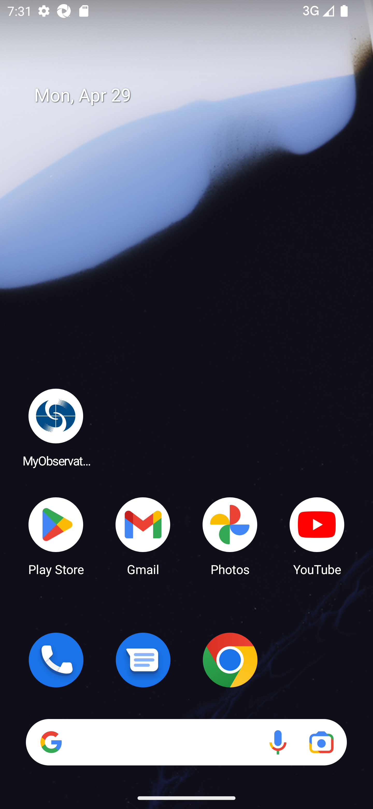 The width and height of the screenshot is (373, 809). What do you see at coordinates (194, 95) in the screenshot?
I see `Mon, Apr 29` at bounding box center [194, 95].